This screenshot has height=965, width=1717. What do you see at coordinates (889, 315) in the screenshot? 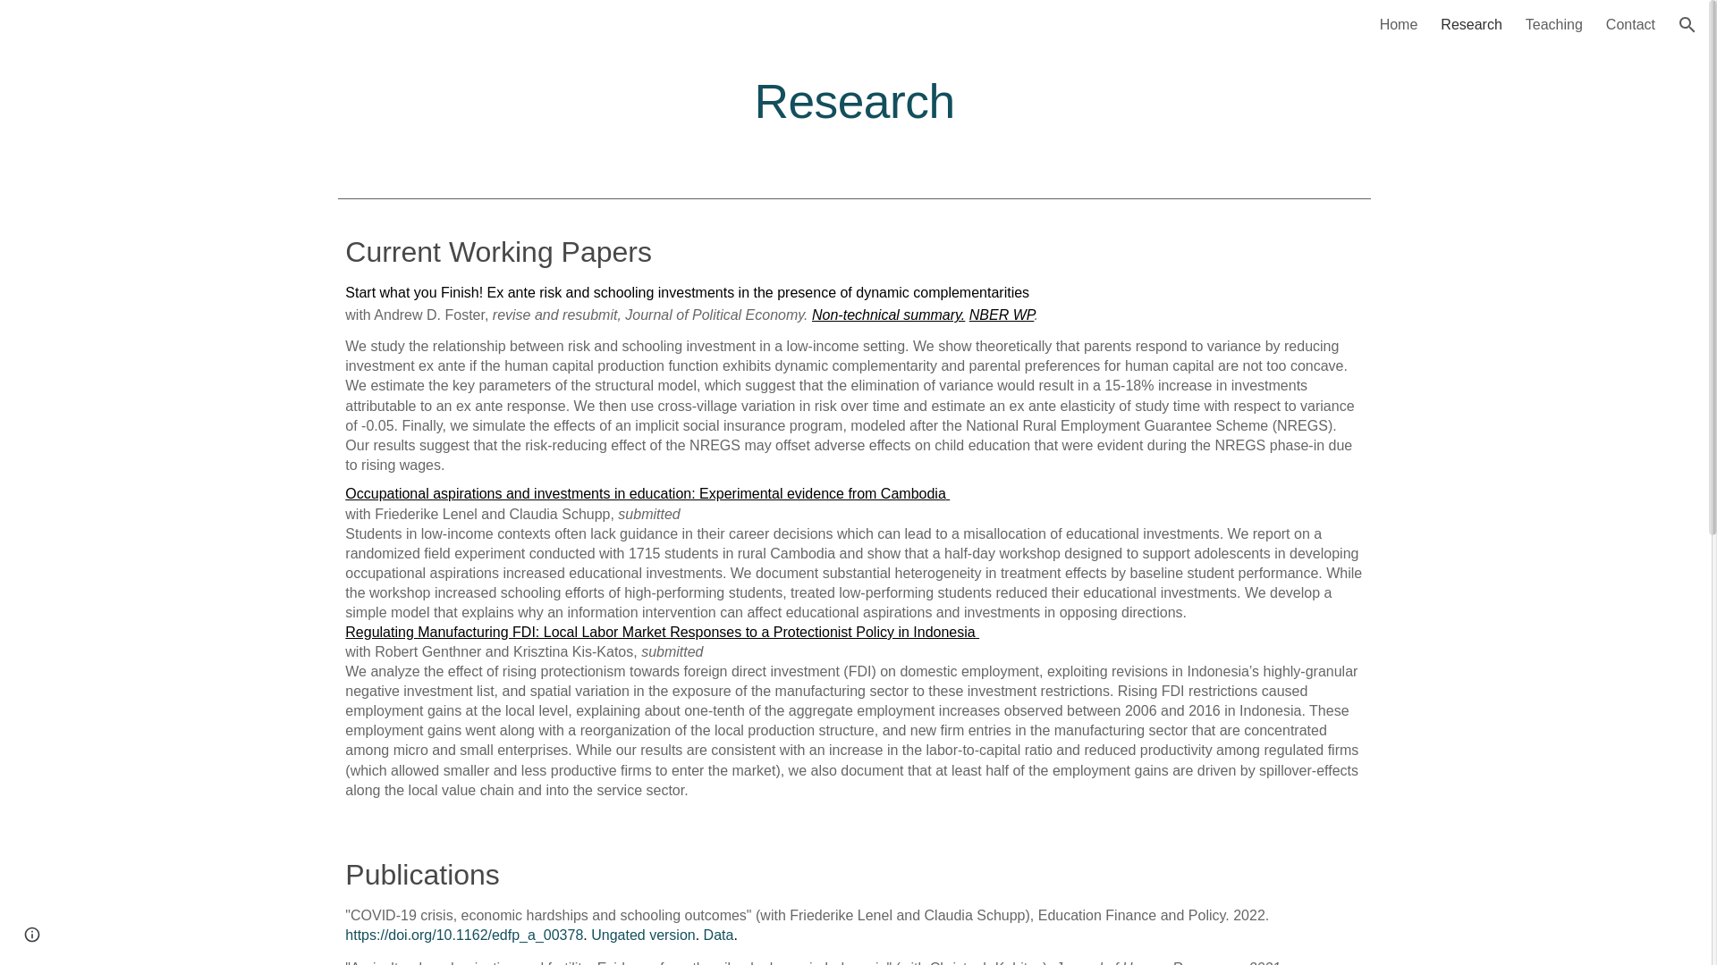
I see `Non-technical summary.` at bounding box center [889, 315].